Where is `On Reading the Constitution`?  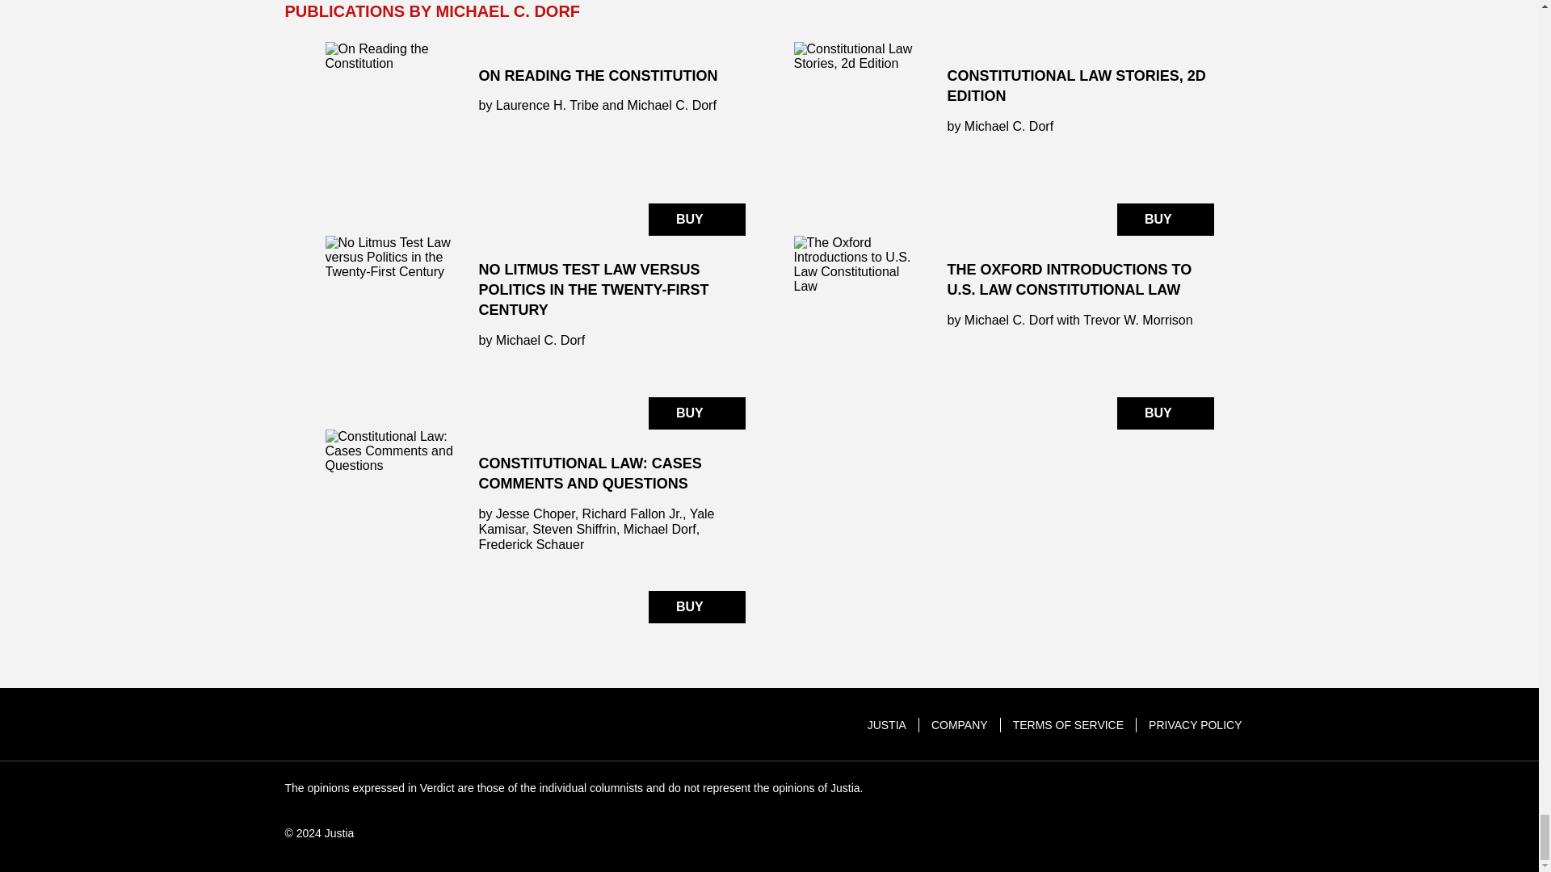
On Reading the Constitution is located at coordinates (389, 138).